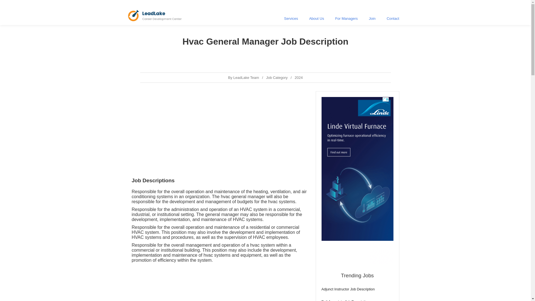 The height and width of the screenshot is (301, 535). I want to click on Contact, so click(393, 18).